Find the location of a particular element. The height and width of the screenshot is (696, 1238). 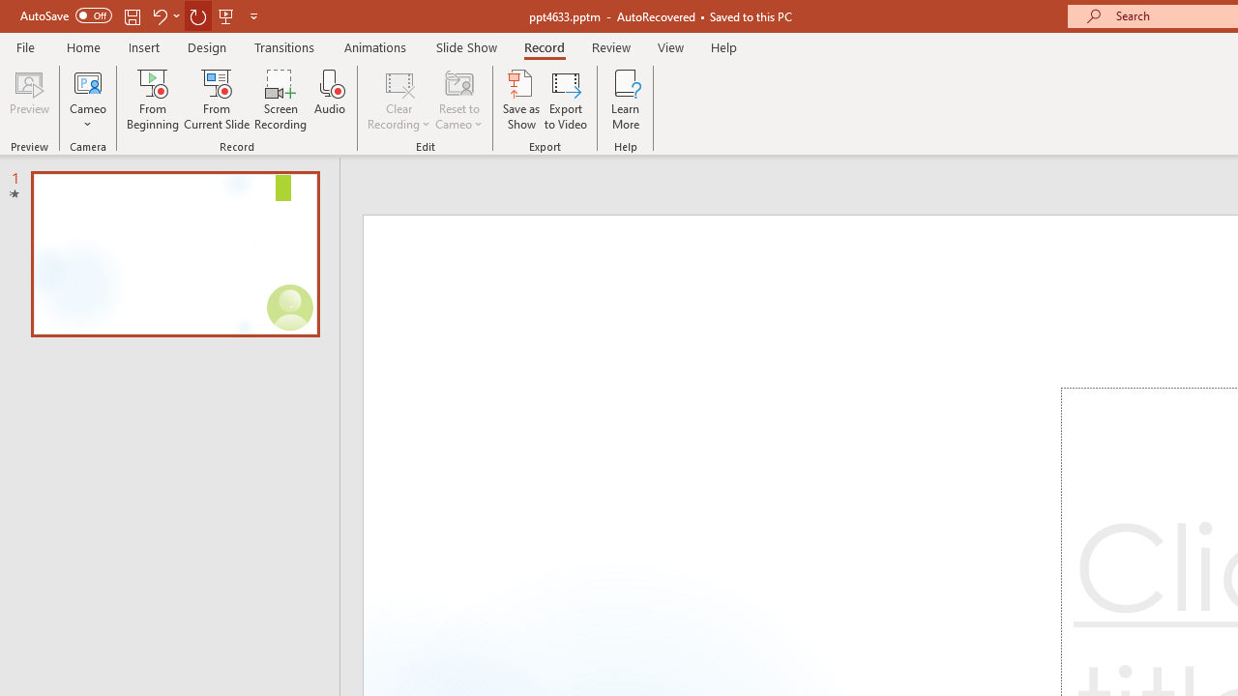

Cameo is located at coordinates (88, 99).